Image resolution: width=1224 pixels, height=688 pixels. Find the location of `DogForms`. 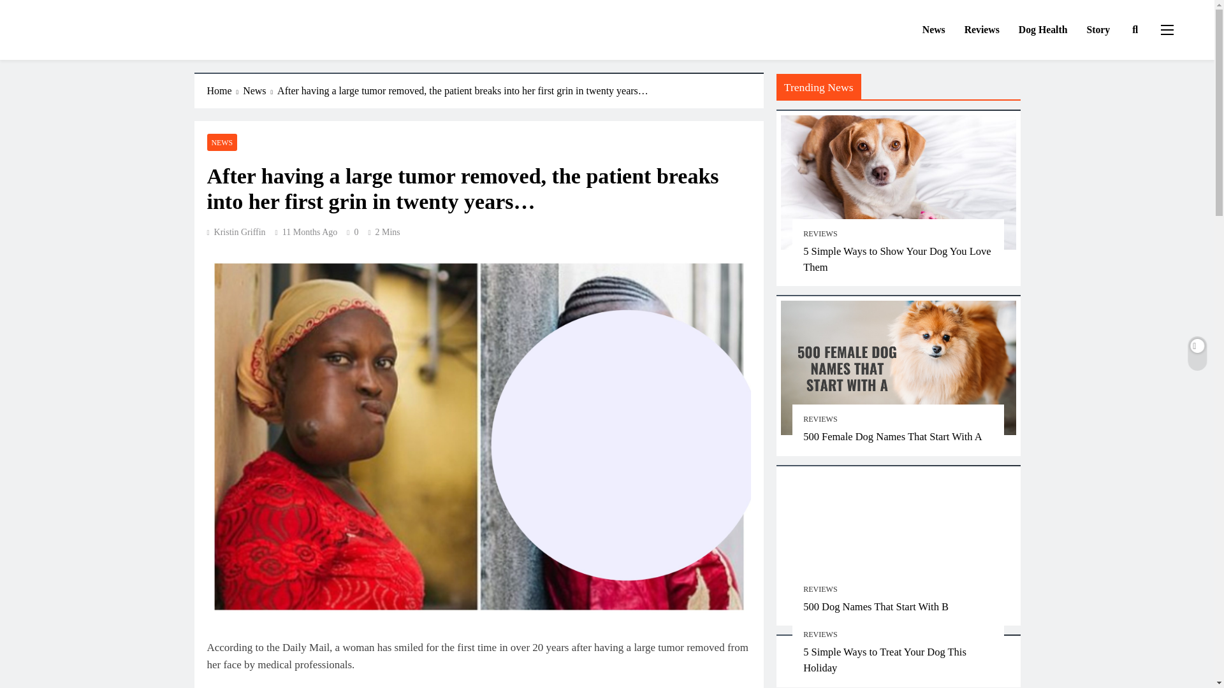

DogForms is located at coordinates (79, 43).